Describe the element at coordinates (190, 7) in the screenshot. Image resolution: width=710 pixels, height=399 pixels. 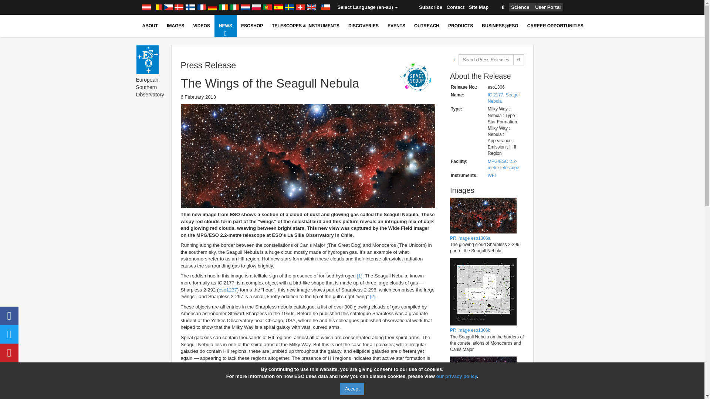
I see `Finland` at that location.